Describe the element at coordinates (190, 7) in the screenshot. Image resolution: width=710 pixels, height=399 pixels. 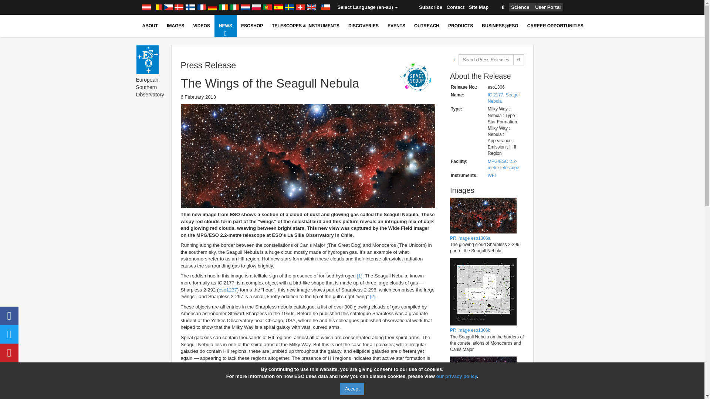
I see `Finland` at that location.